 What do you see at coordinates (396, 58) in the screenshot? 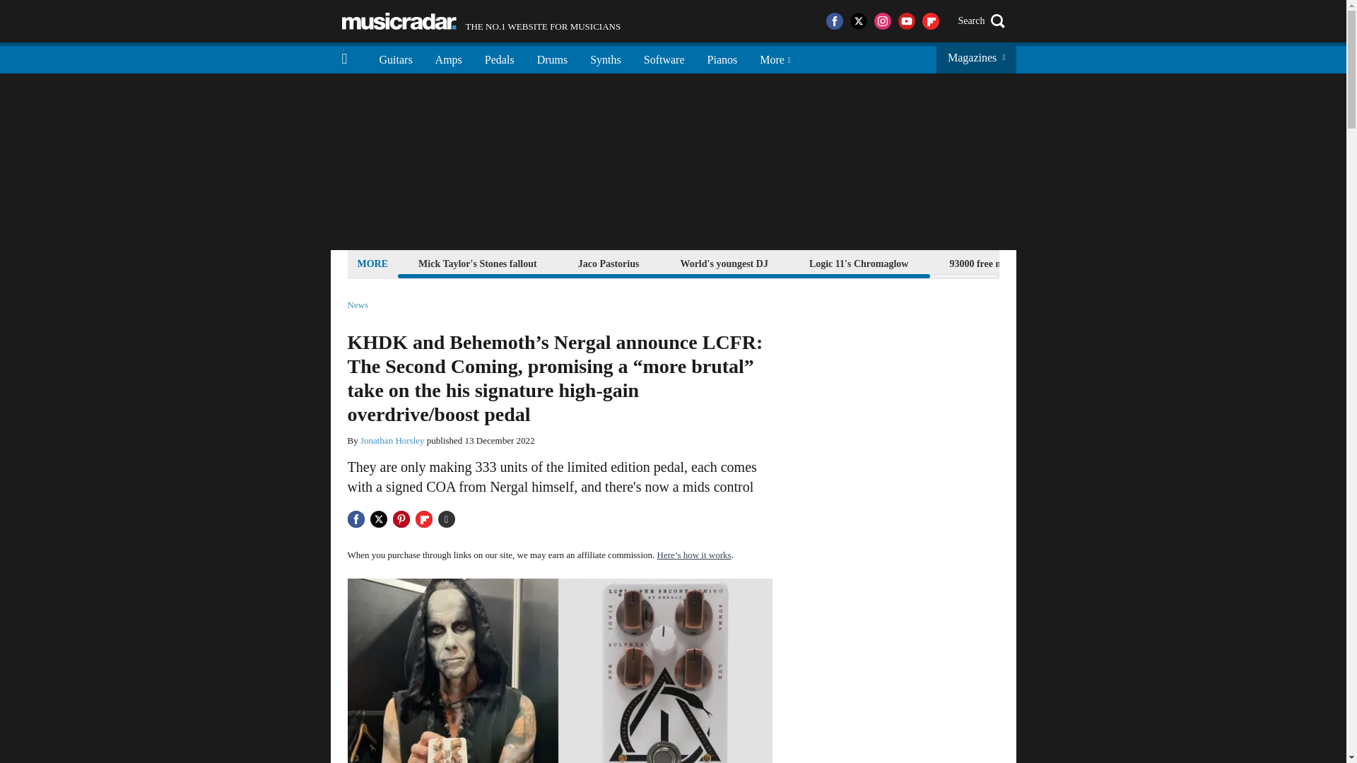
I see `Guitars` at bounding box center [396, 58].